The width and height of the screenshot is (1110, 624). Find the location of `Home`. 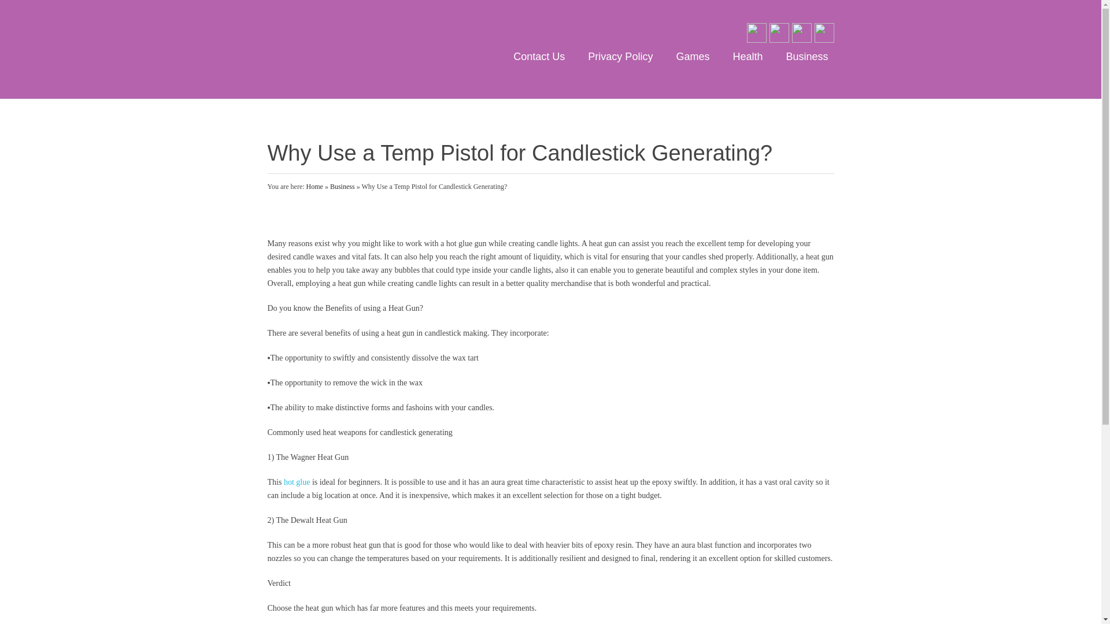

Home is located at coordinates (314, 187).